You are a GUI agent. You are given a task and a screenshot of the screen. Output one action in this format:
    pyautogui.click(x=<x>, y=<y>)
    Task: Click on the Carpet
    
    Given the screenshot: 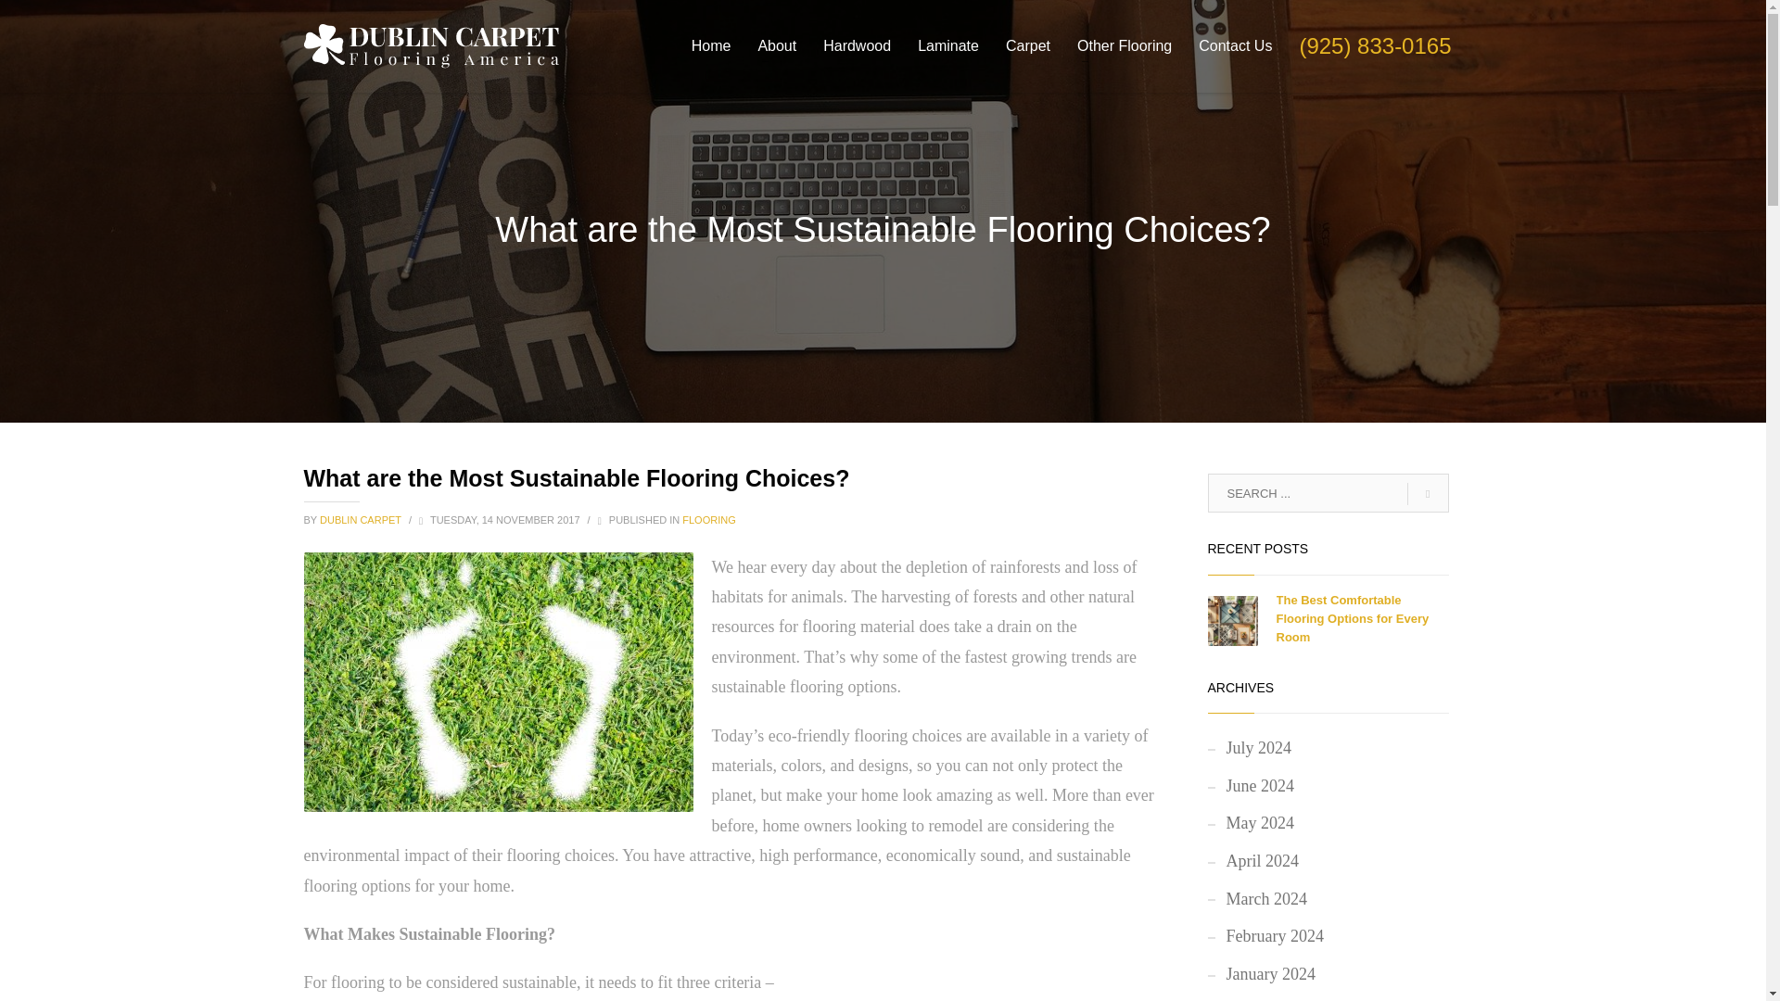 What is the action you would take?
    pyautogui.click(x=1027, y=45)
    